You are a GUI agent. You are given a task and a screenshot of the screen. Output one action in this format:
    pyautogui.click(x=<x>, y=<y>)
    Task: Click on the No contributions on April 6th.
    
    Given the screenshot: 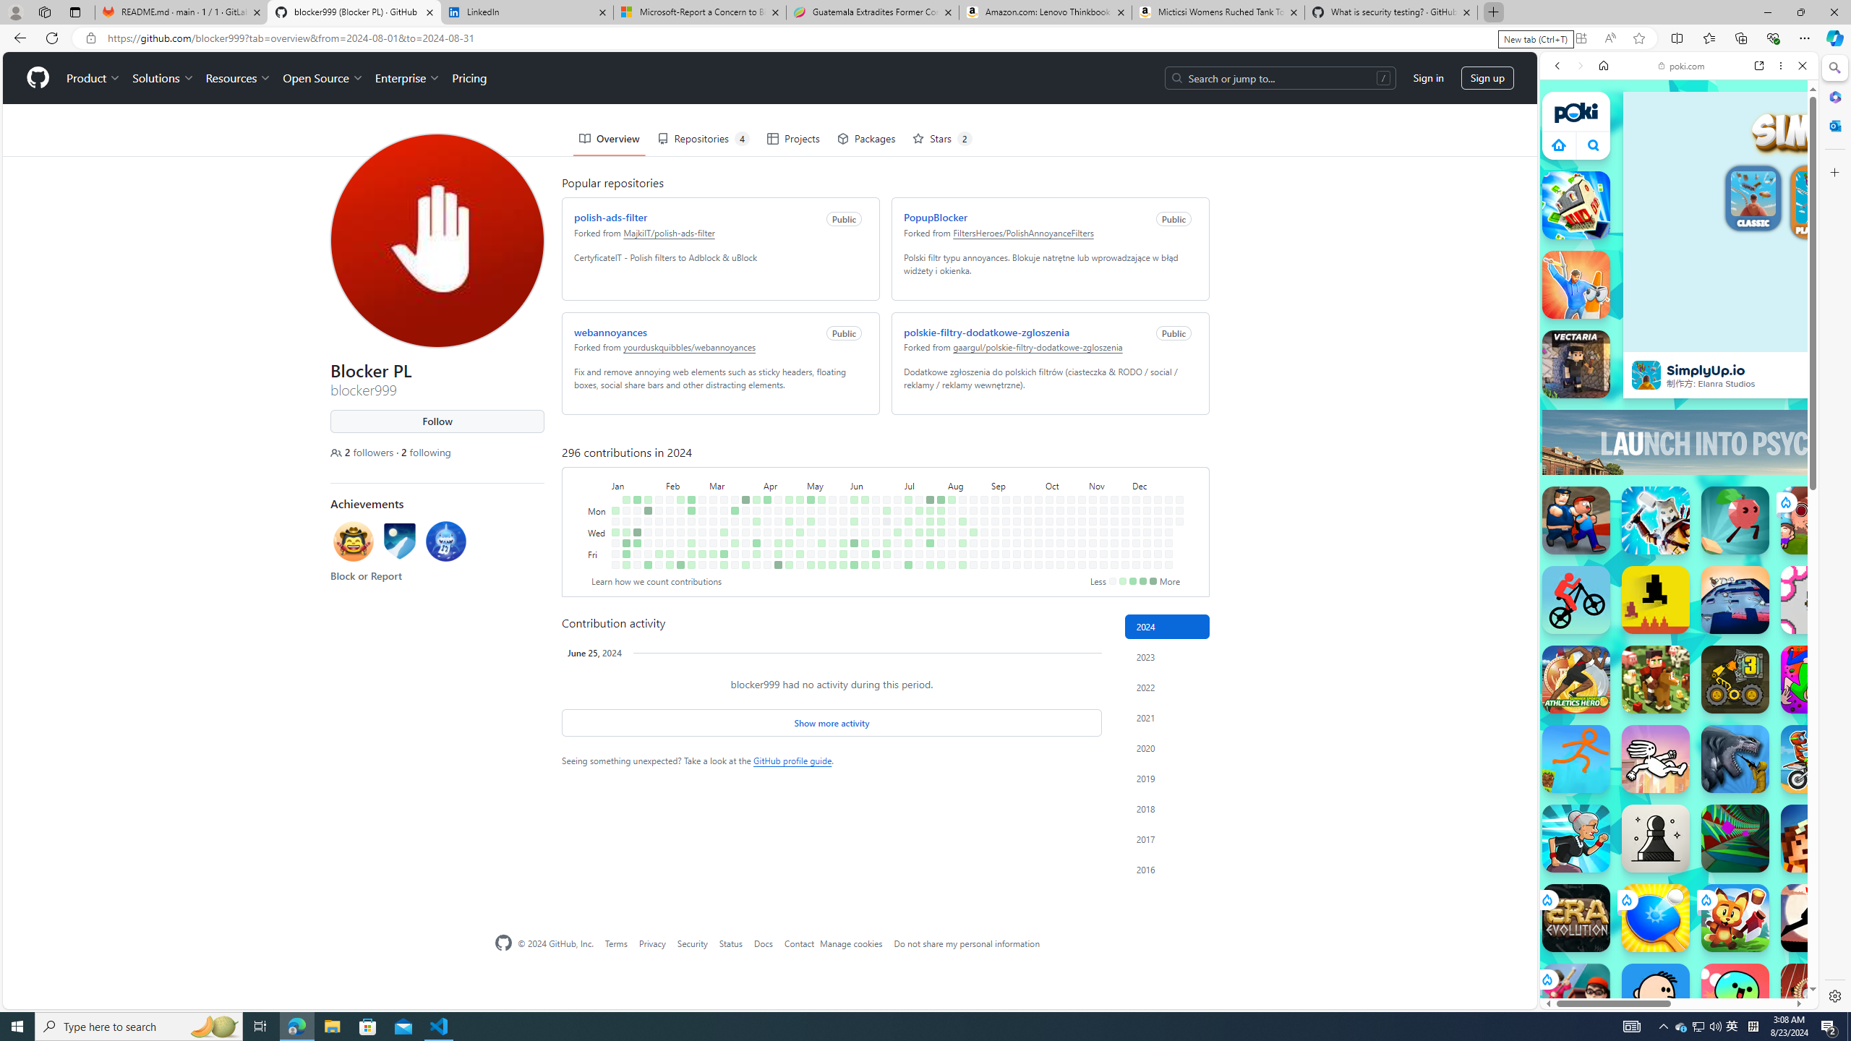 What is the action you would take?
    pyautogui.click(x=756, y=565)
    